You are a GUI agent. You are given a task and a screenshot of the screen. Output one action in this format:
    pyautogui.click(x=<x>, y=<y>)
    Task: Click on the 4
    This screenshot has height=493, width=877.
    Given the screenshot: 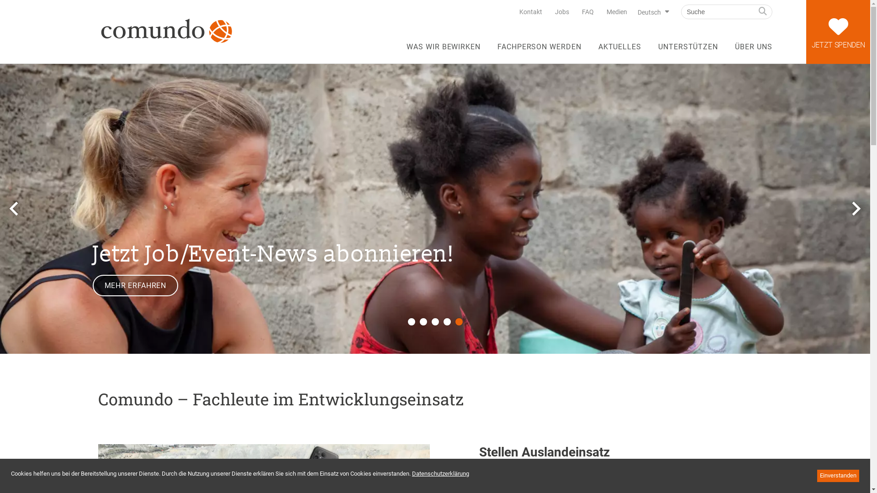 What is the action you would take?
    pyautogui.click(x=447, y=322)
    